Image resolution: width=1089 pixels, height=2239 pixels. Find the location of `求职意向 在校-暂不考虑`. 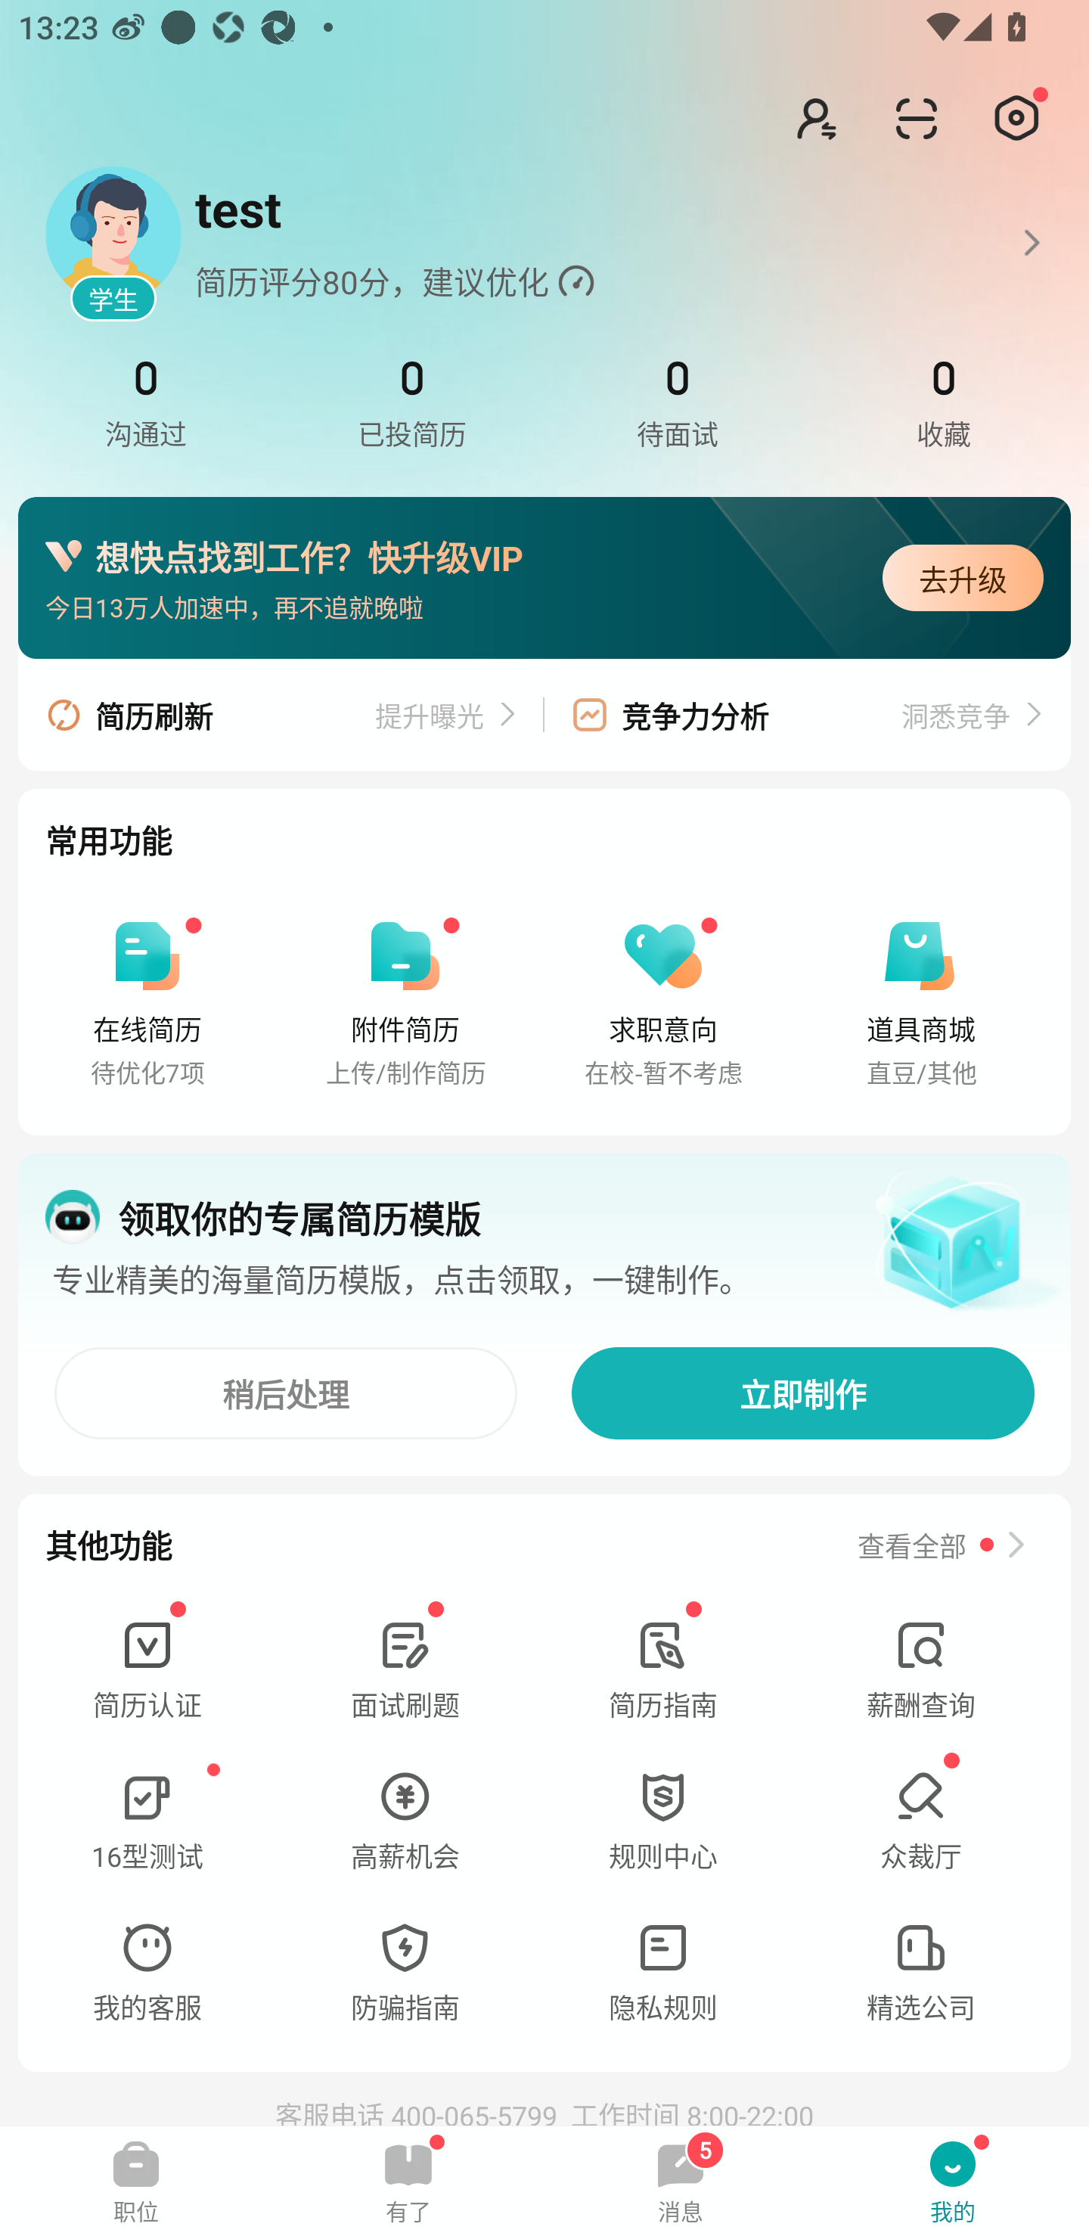

求职意向 在校-暂不考虑 is located at coordinates (662, 1001).